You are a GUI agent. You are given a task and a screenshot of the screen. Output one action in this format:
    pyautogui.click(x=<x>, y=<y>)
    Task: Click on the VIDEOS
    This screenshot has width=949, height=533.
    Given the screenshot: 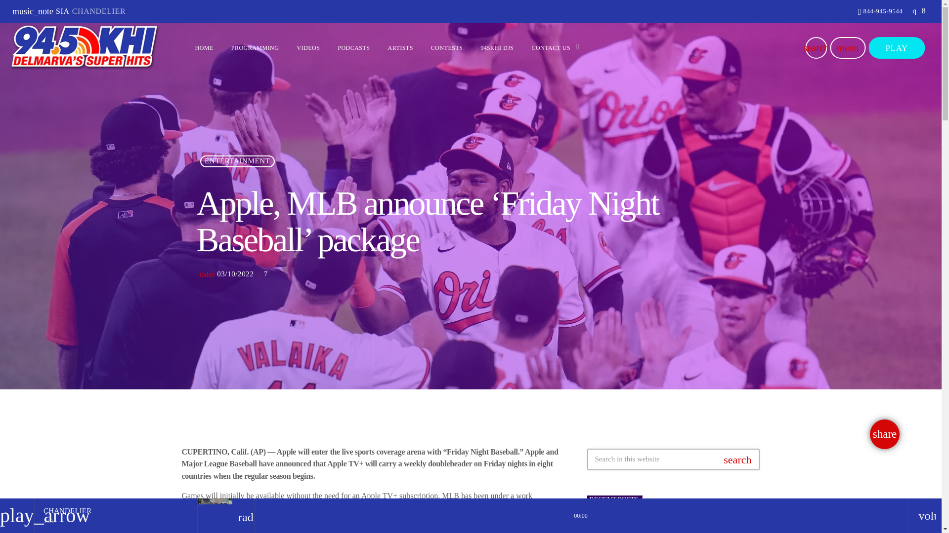 What is the action you would take?
    pyautogui.click(x=307, y=48)
    